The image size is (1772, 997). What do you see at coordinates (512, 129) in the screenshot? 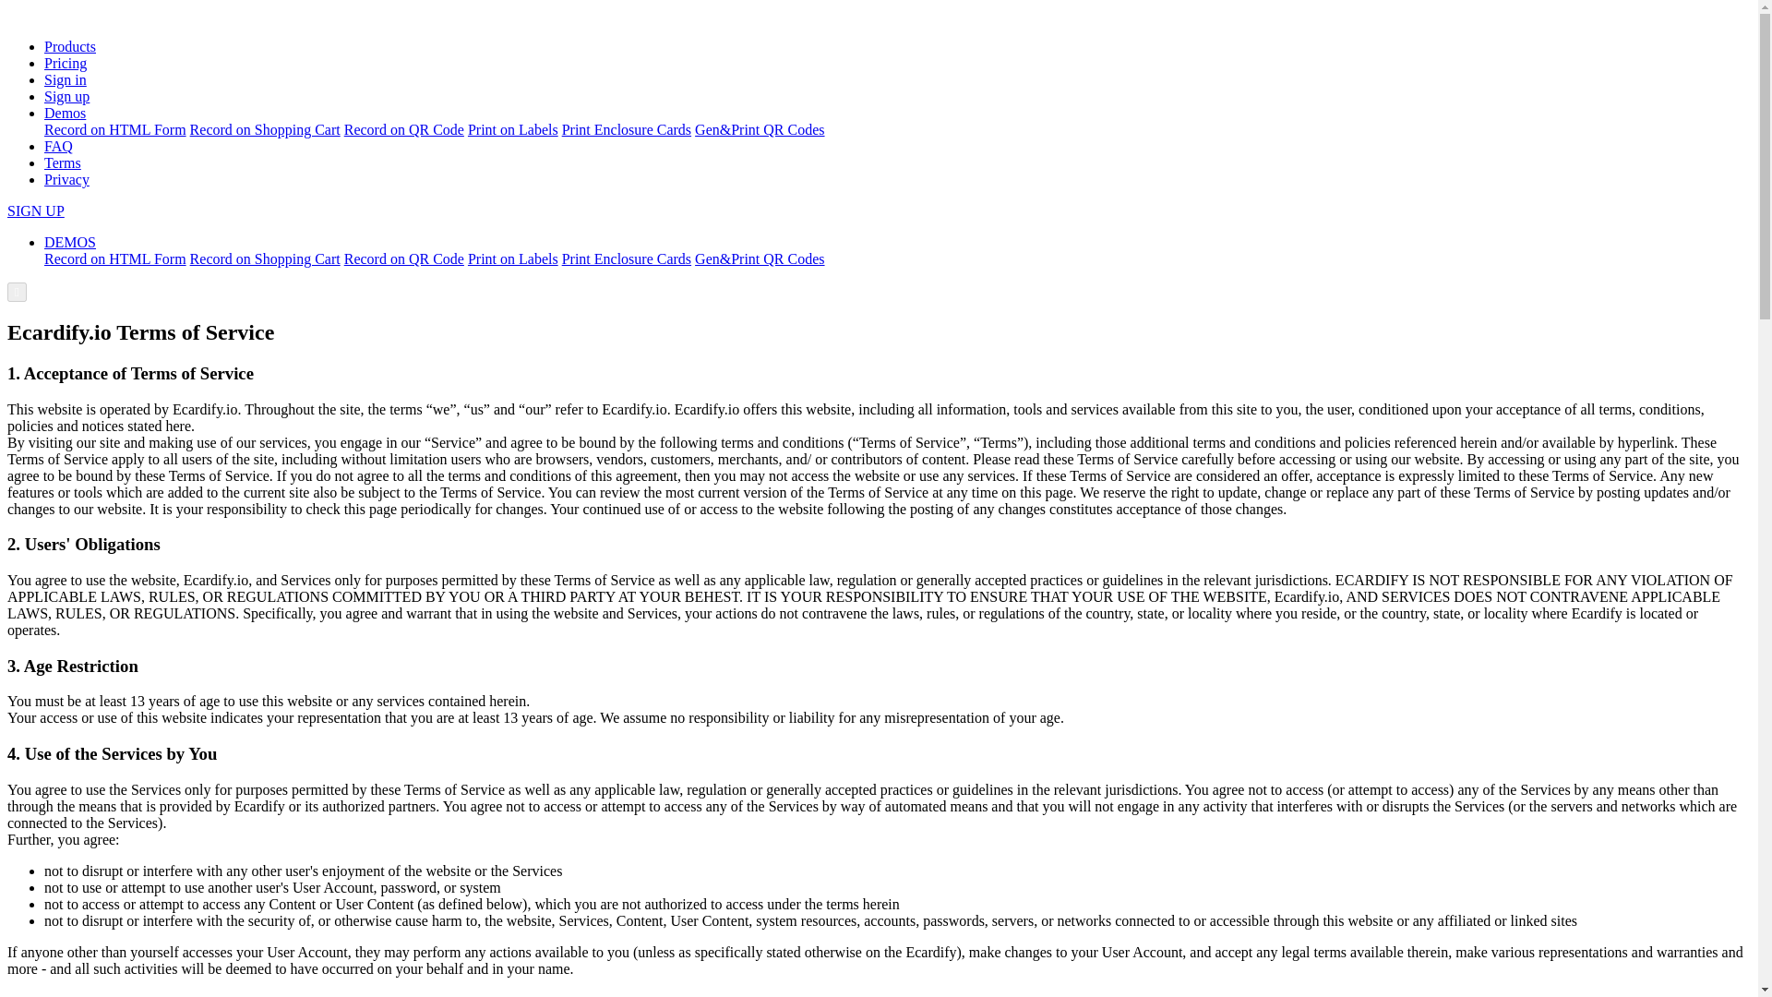
I see `Print on Labels` at bounding box center [512, 129].